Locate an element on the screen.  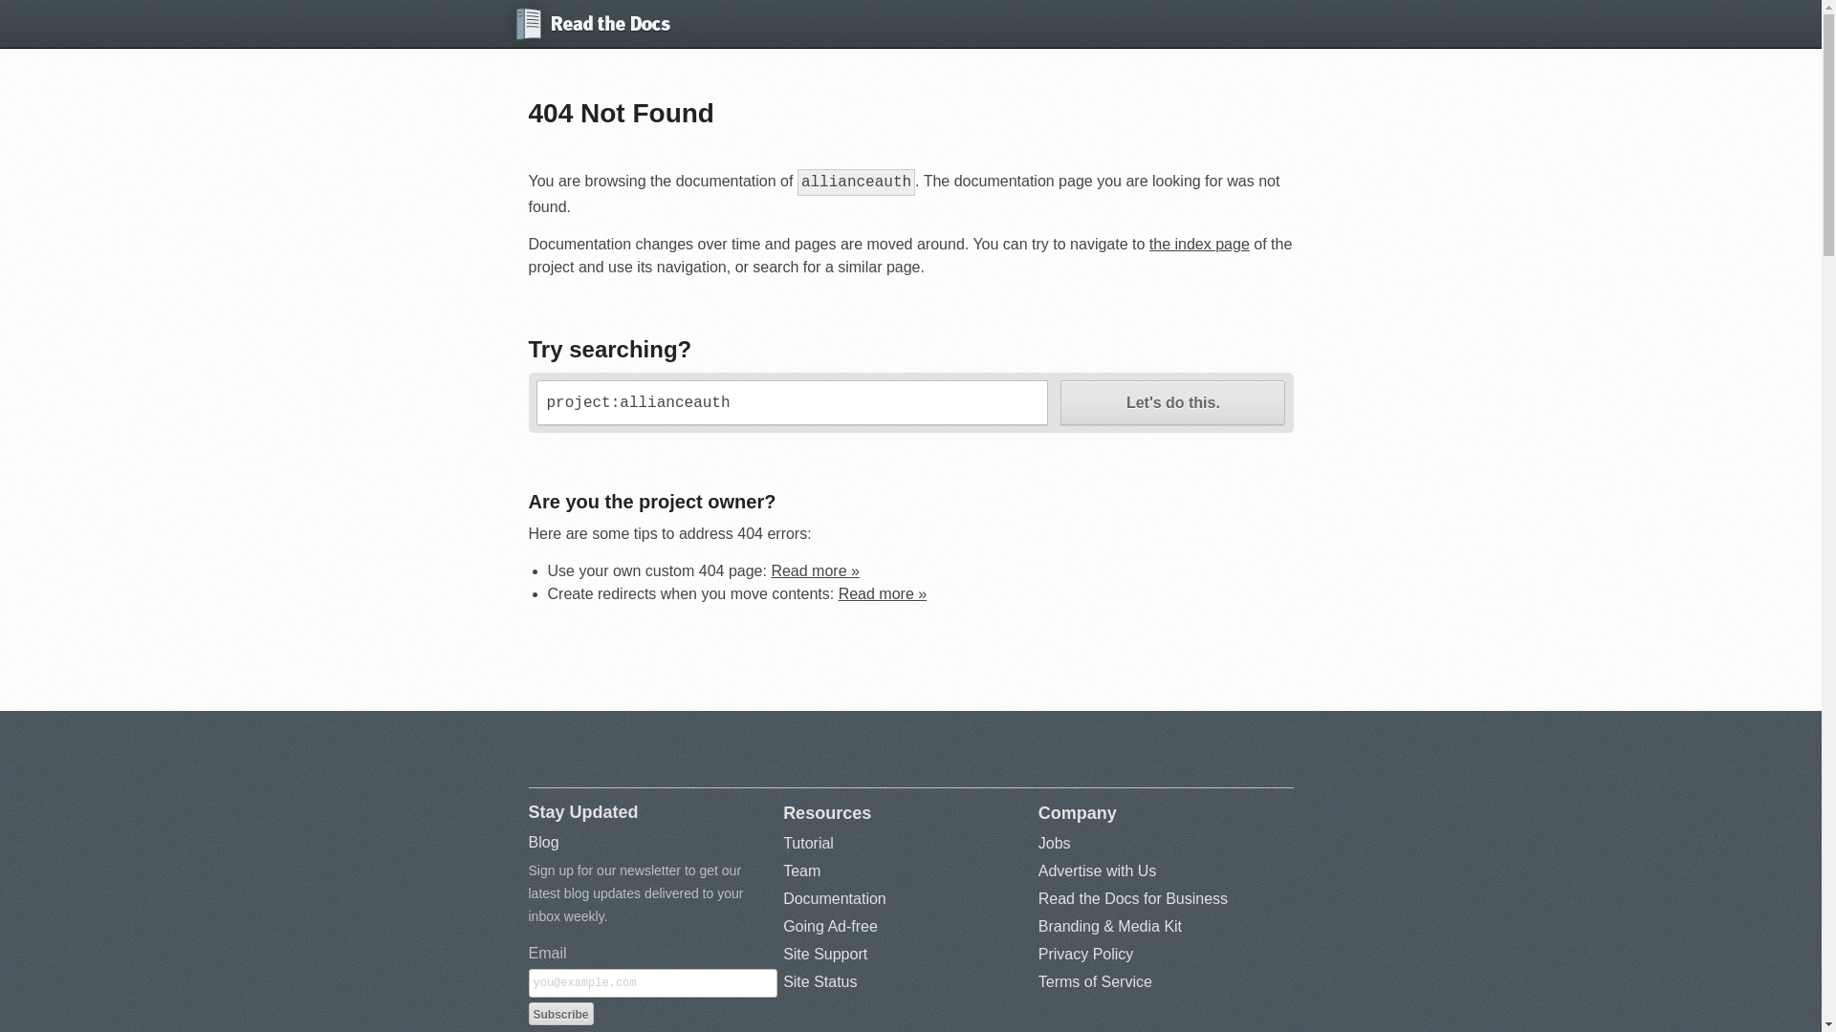
Read the Docs for Business is located at coordinates (1133, 898).